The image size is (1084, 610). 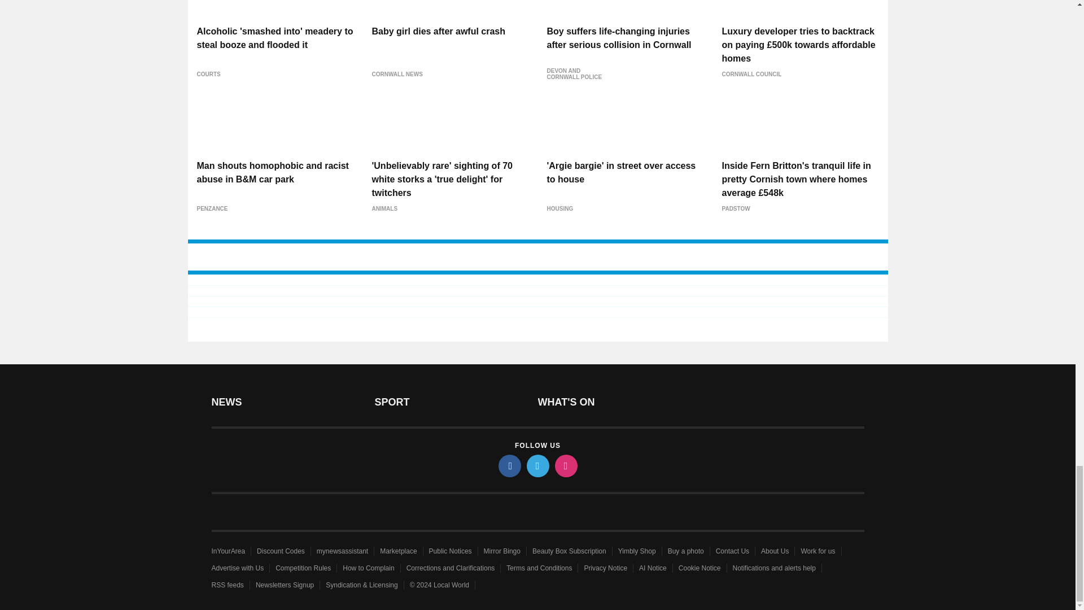 I want to click on twitter, so click(x=537, y=465).